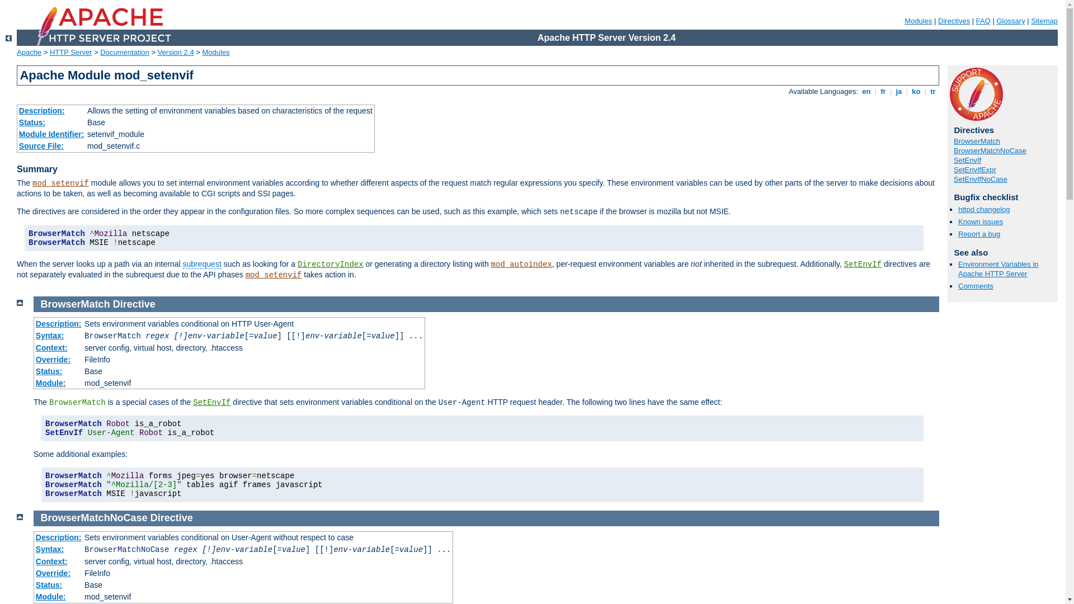 This screenshot has height=604, width=1074. What do you see at coordinates (274, 275) in the screenshot?
I see `mod_setenvif` at bounding box center [274, 275].